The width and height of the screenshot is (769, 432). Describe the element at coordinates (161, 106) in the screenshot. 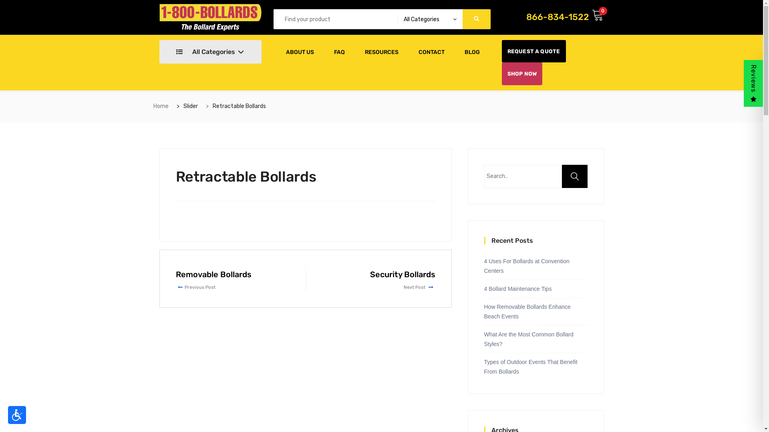

I see `Home` at that location.